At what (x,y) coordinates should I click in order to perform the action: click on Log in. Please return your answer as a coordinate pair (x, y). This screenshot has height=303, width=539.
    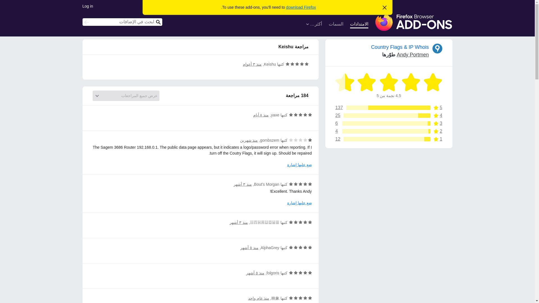
    Looking at the image, I should click on (389, 139).